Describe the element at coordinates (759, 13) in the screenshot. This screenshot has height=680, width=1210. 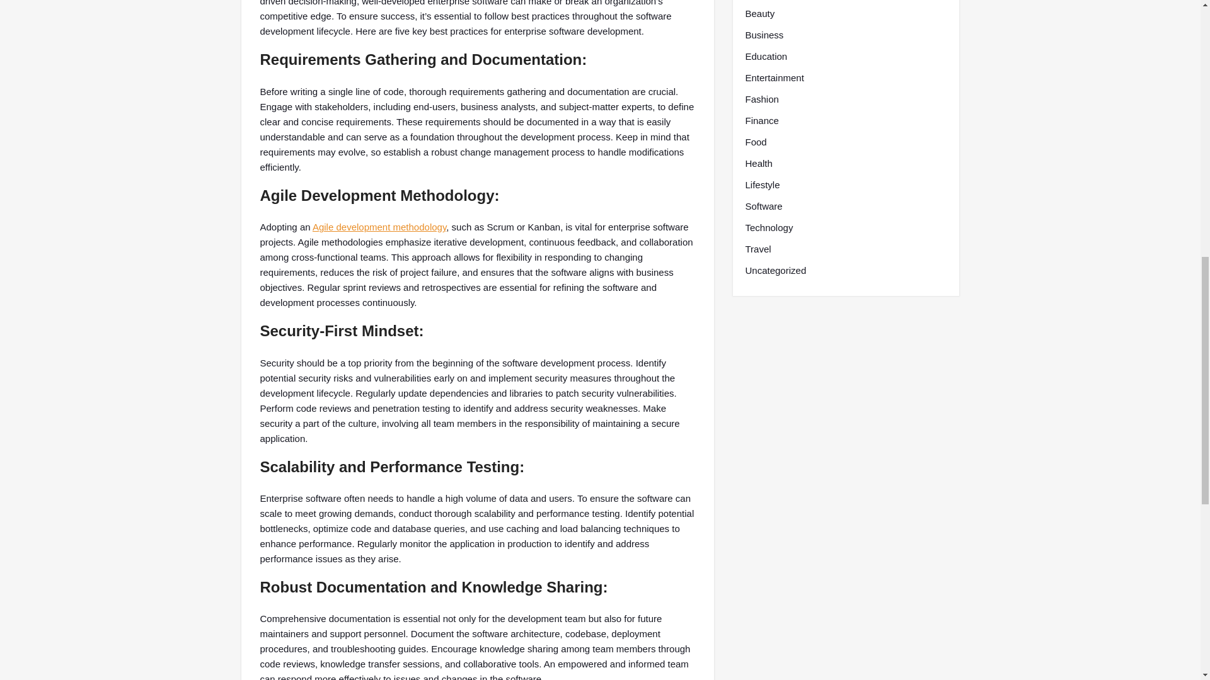
I see `Beauty` at that location.